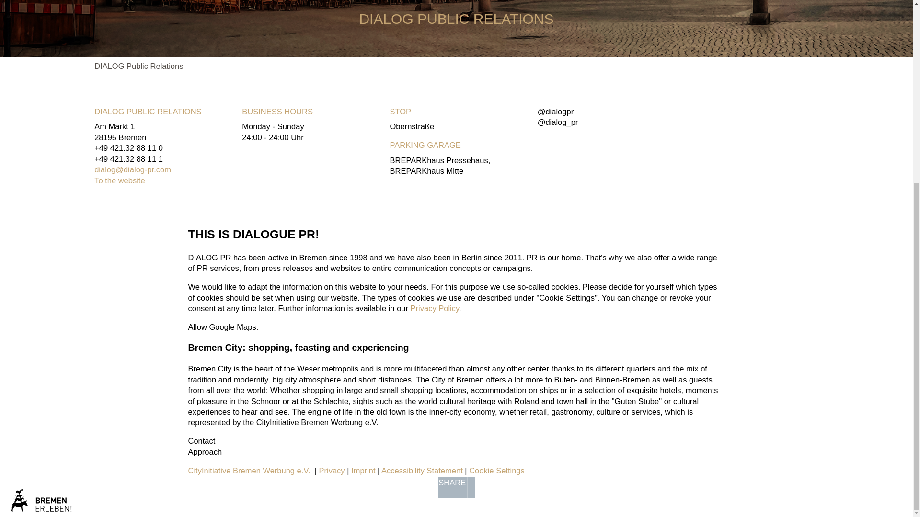 The width and height of the screenshot is (920, 517). What do you see at coordinates (363, 471) in the screenshot?
I see `Imprint` at bounding box center [363, 471].